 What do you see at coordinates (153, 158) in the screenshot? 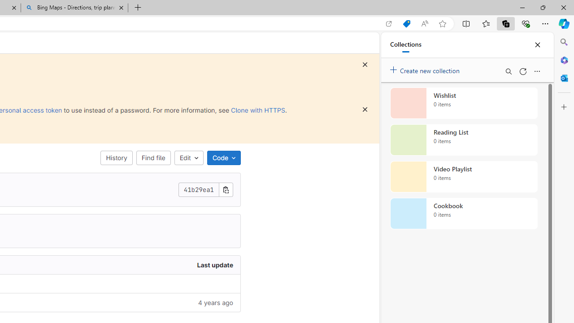
I see `Find file` at bounding box center [153, 158].